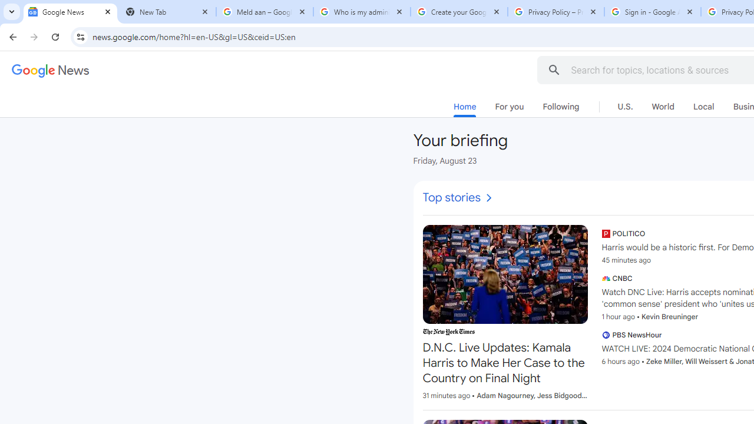 The image size is (754, 424). What do you see at coordinates (561, 107) in the screenshot?
I see `Following` at bounding box center [561, 107].